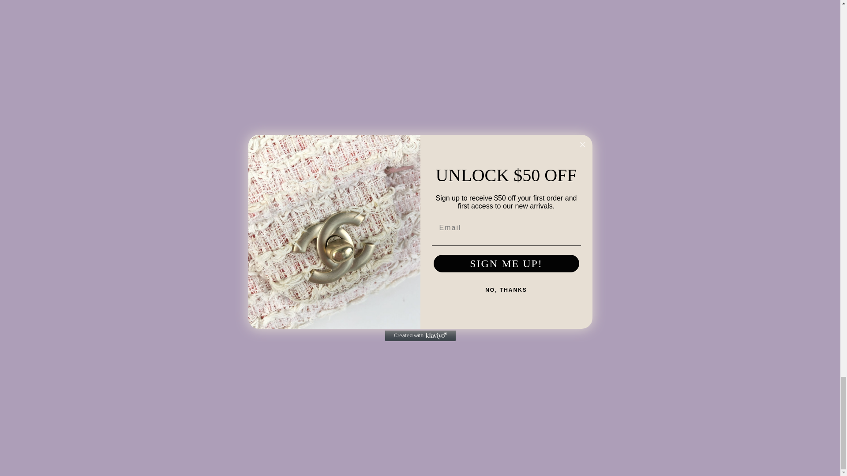 The height and width of the screenshot is (476, 847). Describe the element at coordinates (648, 346) in the screenshot. I see `Privacy policy` at that location.